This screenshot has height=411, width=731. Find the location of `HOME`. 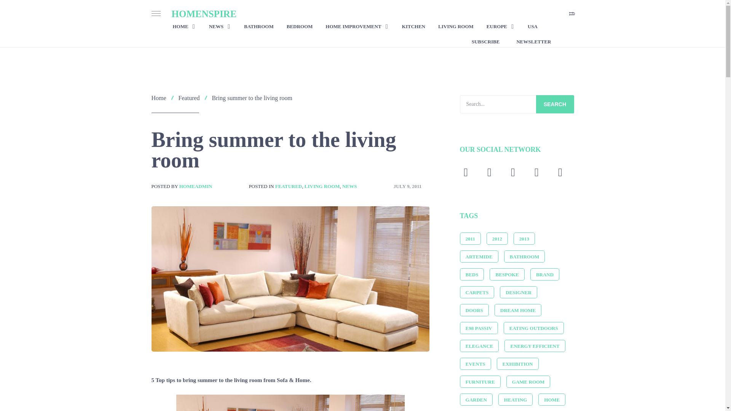

HOME is located at coordinates (184, 27).